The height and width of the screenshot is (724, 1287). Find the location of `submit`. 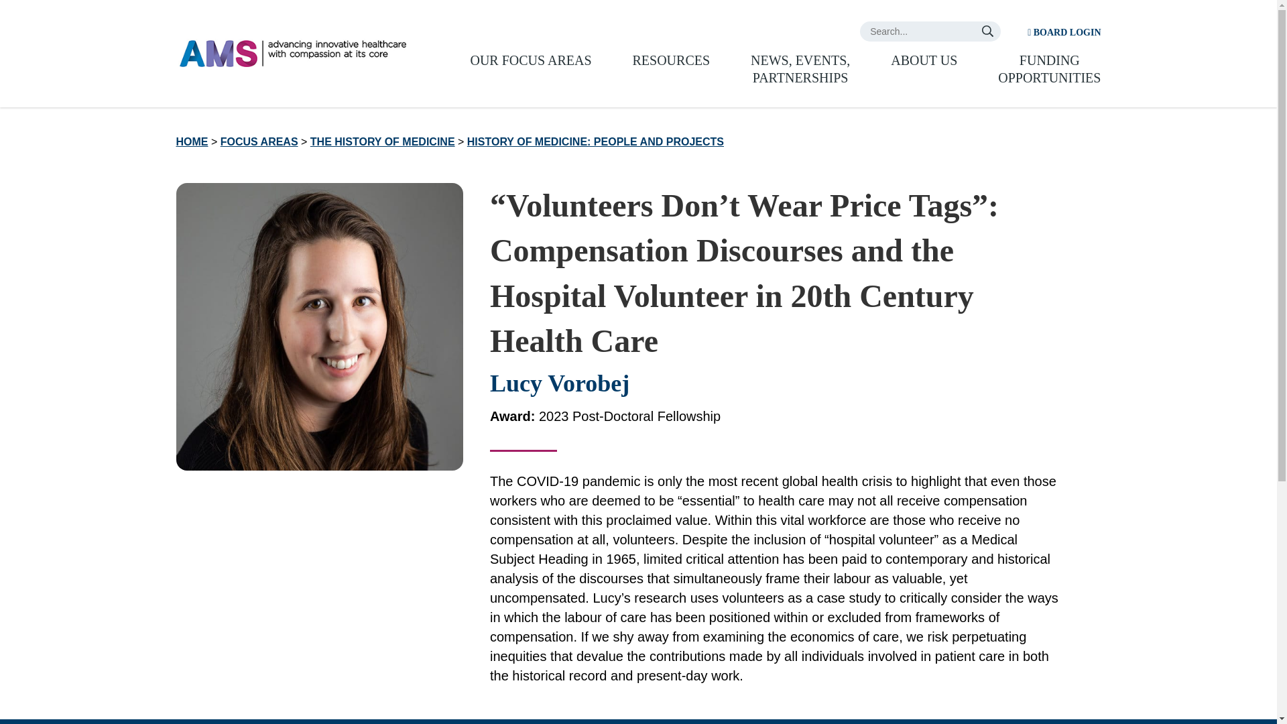

submit is located at coordinates (987, 31).